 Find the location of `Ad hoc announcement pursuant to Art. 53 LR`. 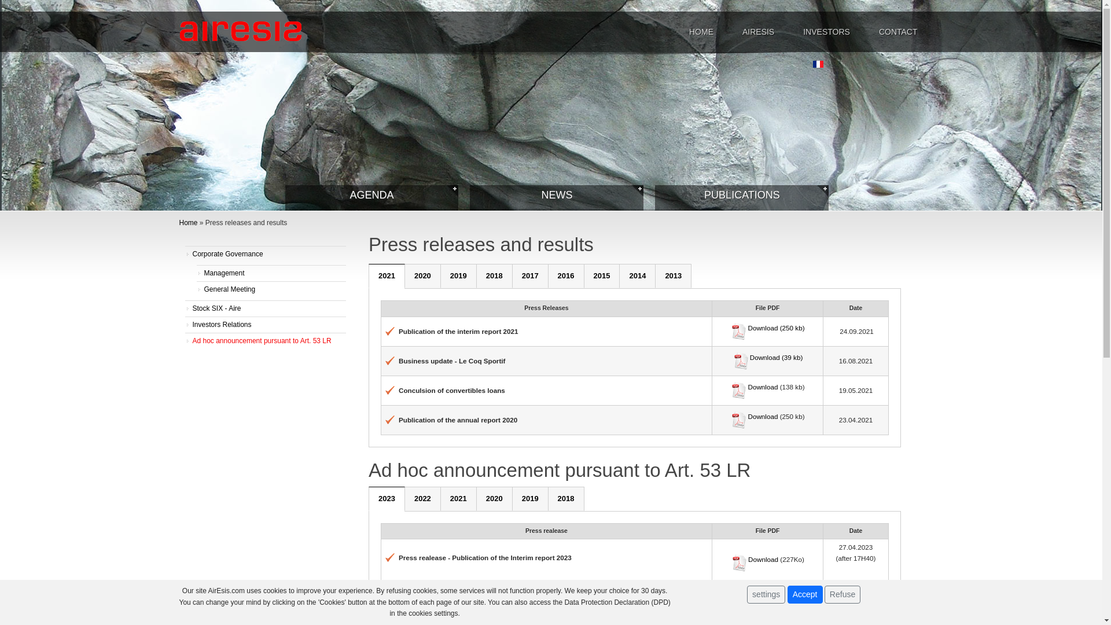

Ad hoc announcement pursuant to Art. 53 LR is located at coordinates (266, 341).